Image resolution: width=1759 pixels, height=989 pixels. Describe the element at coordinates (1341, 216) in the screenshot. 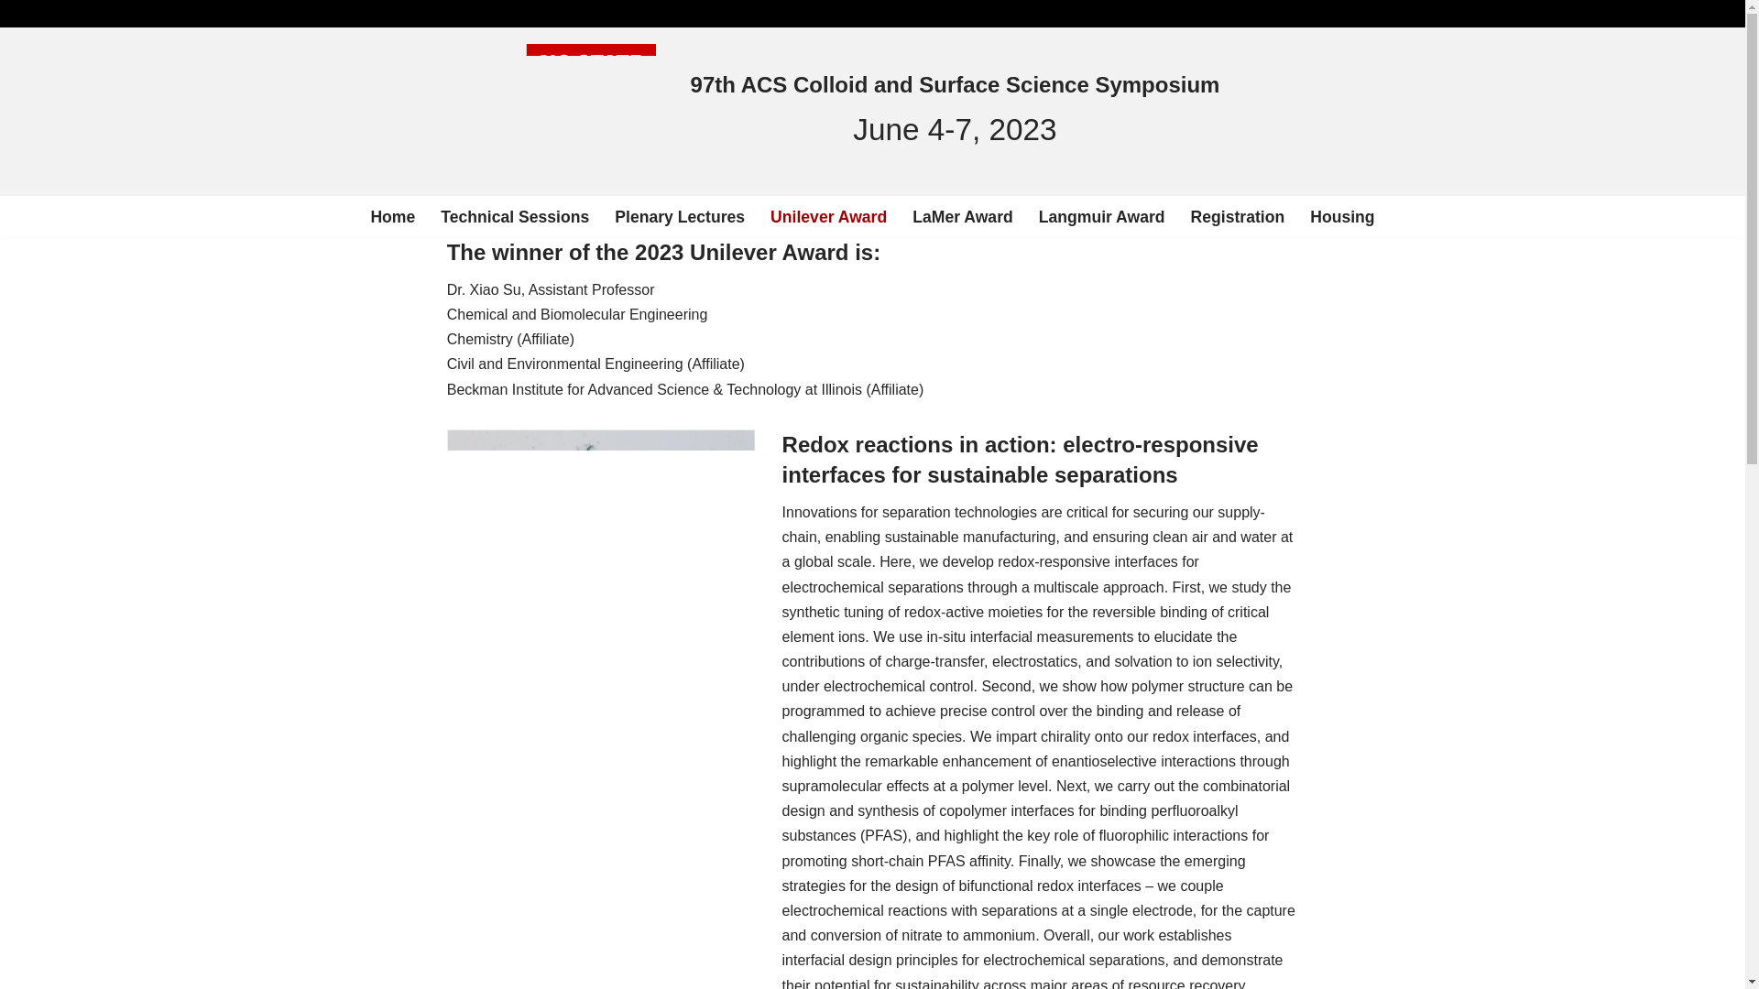

I see `Housing` at that location.